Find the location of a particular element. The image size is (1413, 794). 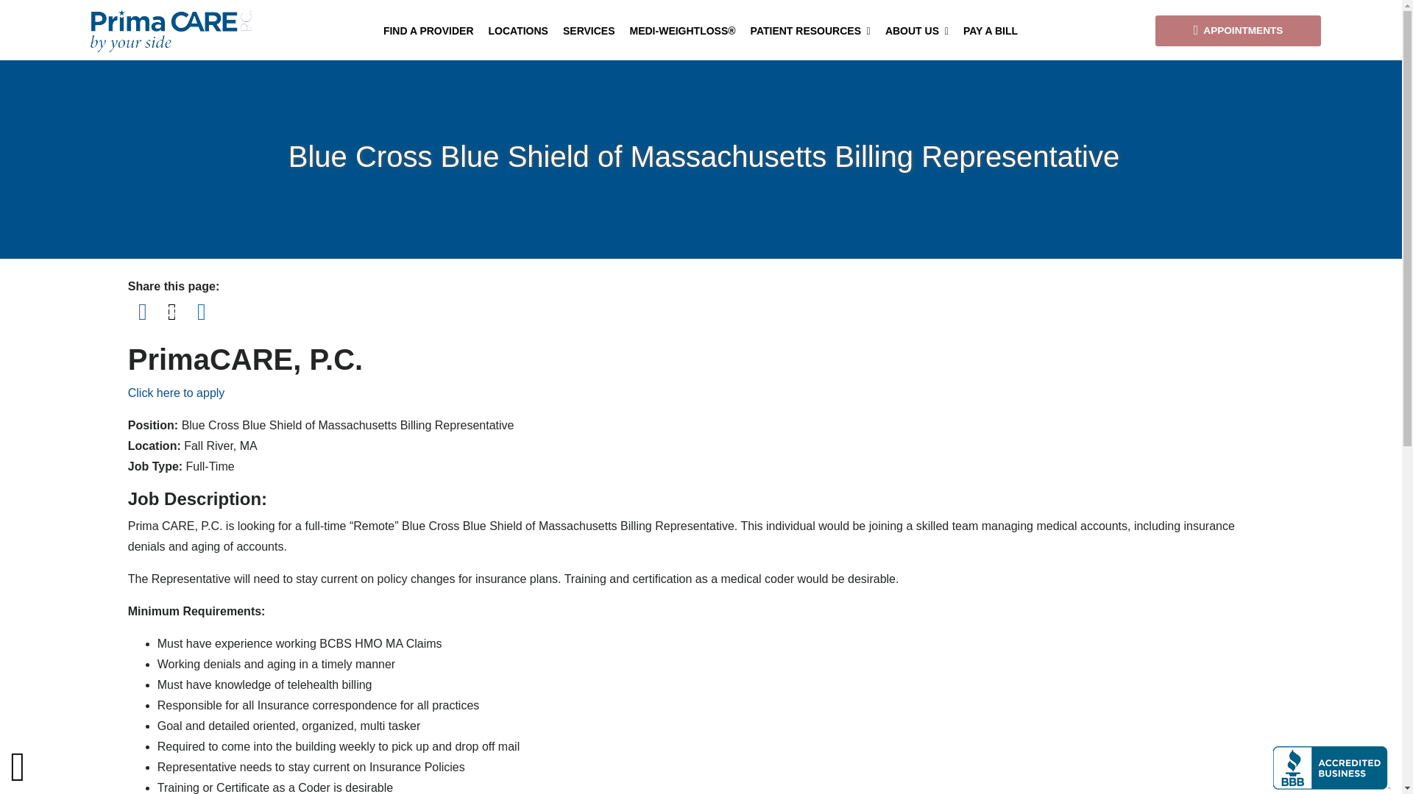

SERVICES is located at coordinates (589, 31).